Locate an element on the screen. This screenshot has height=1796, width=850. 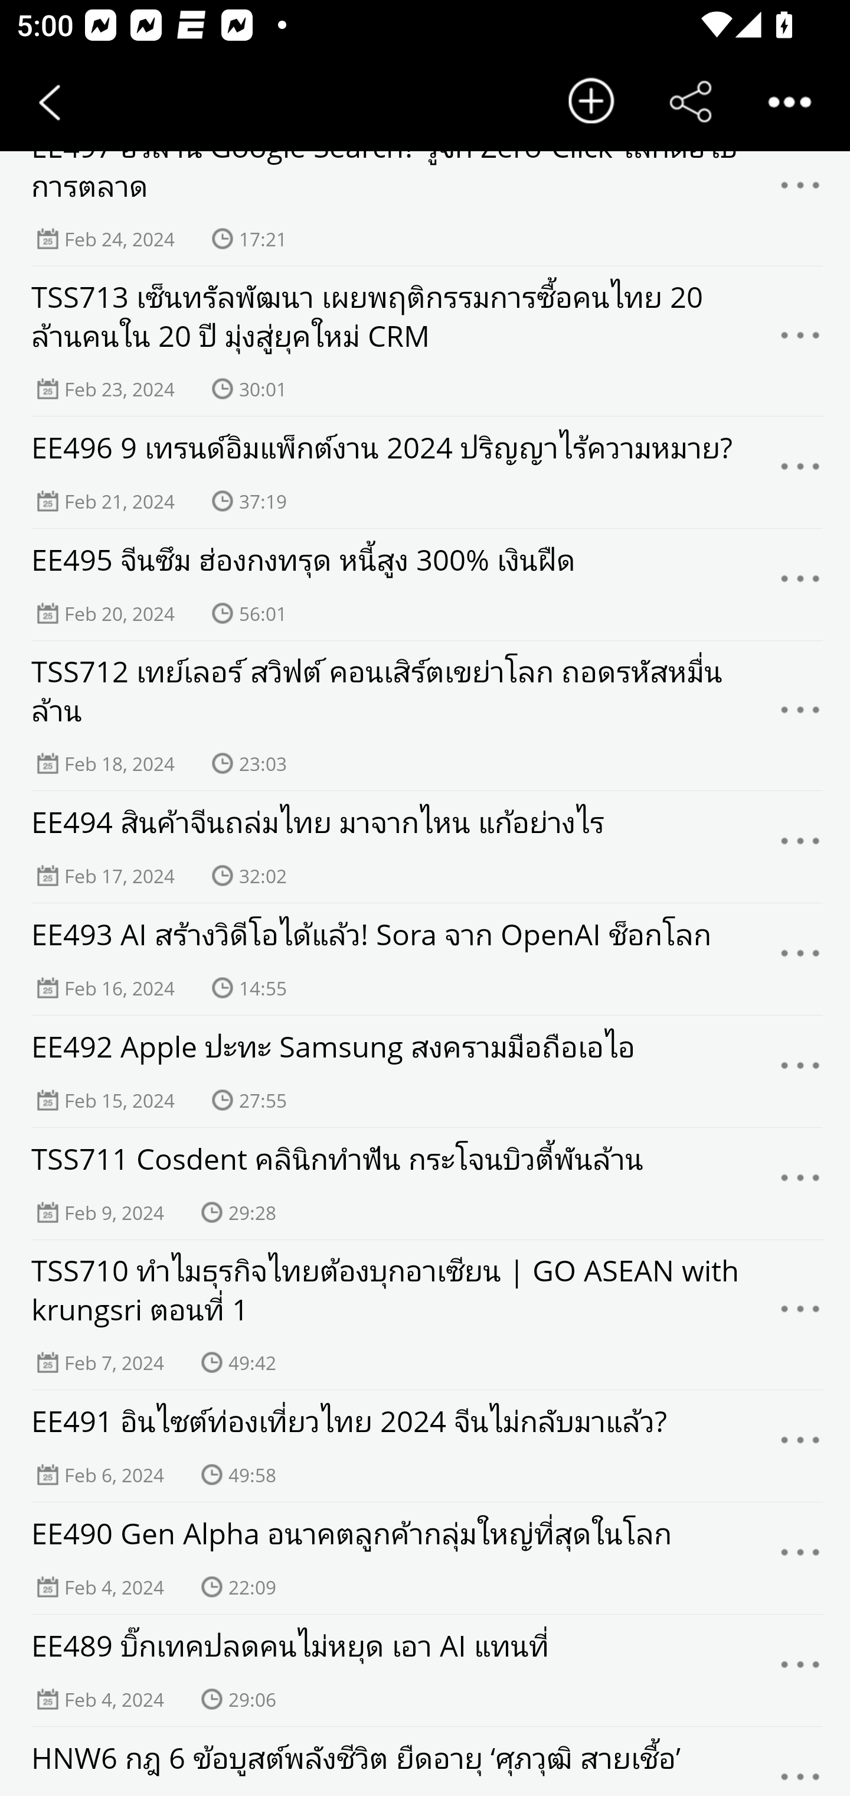
Menu is located at coordinates (800, 1315).